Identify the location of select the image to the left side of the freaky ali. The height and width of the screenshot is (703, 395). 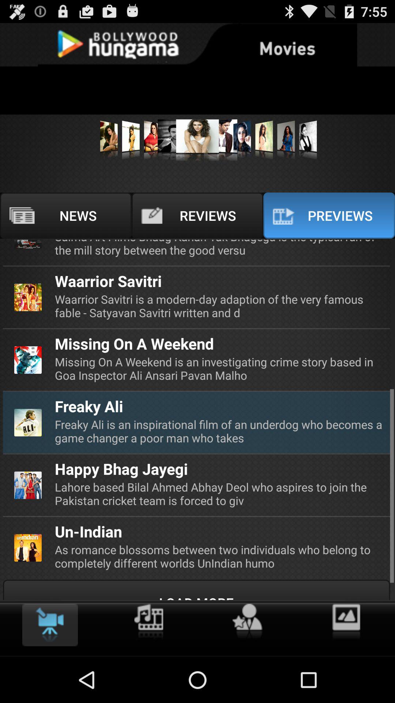
(29, 423).